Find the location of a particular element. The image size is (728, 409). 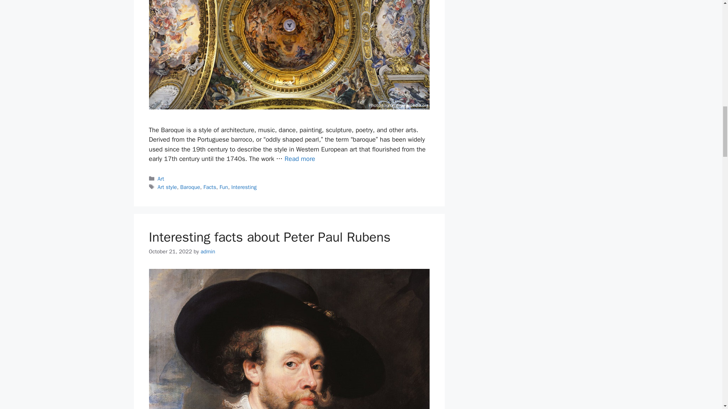

Art style is located at coordinates (167, 187).